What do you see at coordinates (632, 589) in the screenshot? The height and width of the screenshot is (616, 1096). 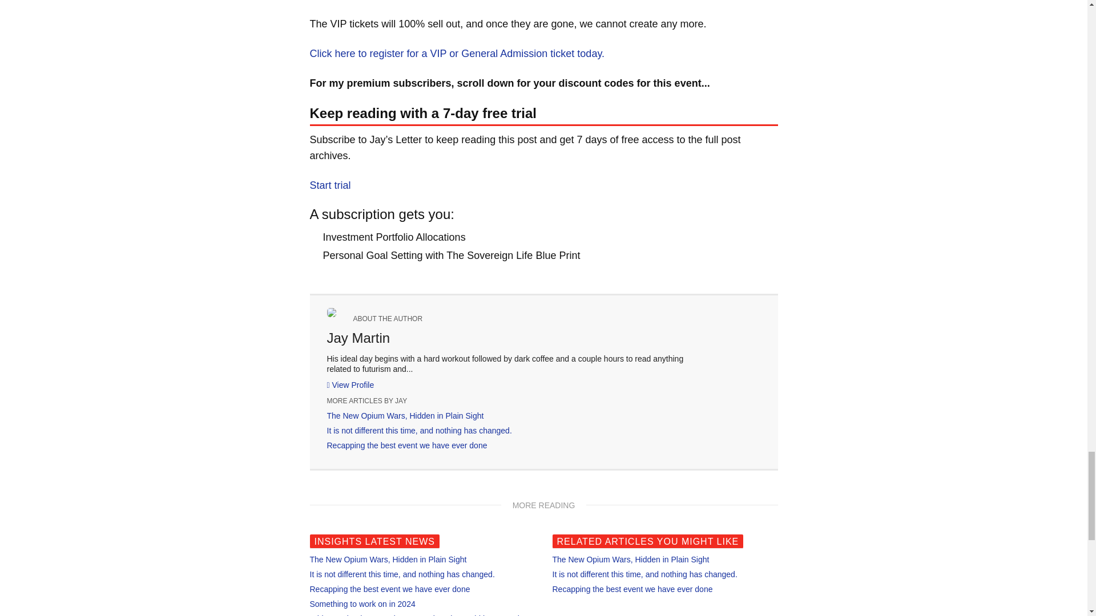 I see `Recapping the best event we have ever done` at bounding box center [632, 589].